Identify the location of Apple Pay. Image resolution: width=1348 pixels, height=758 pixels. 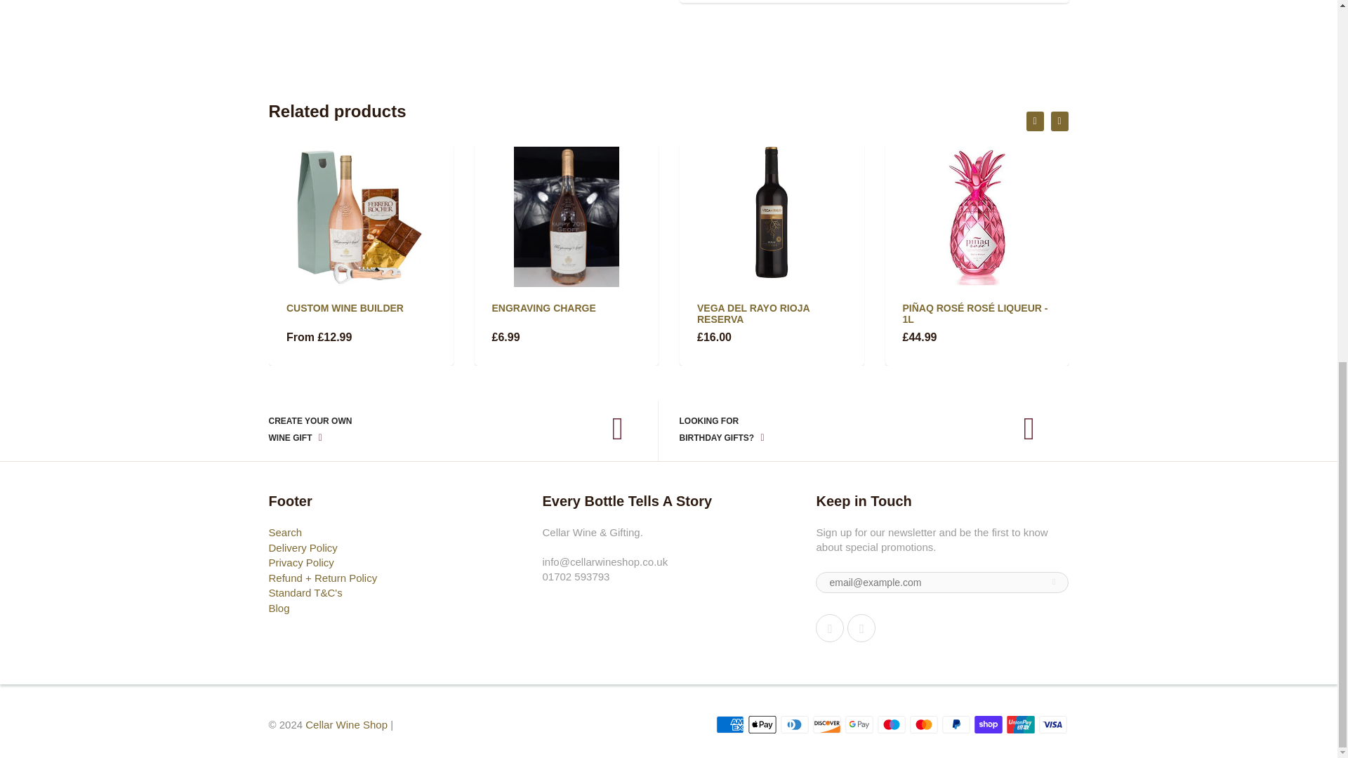
(762, 724).